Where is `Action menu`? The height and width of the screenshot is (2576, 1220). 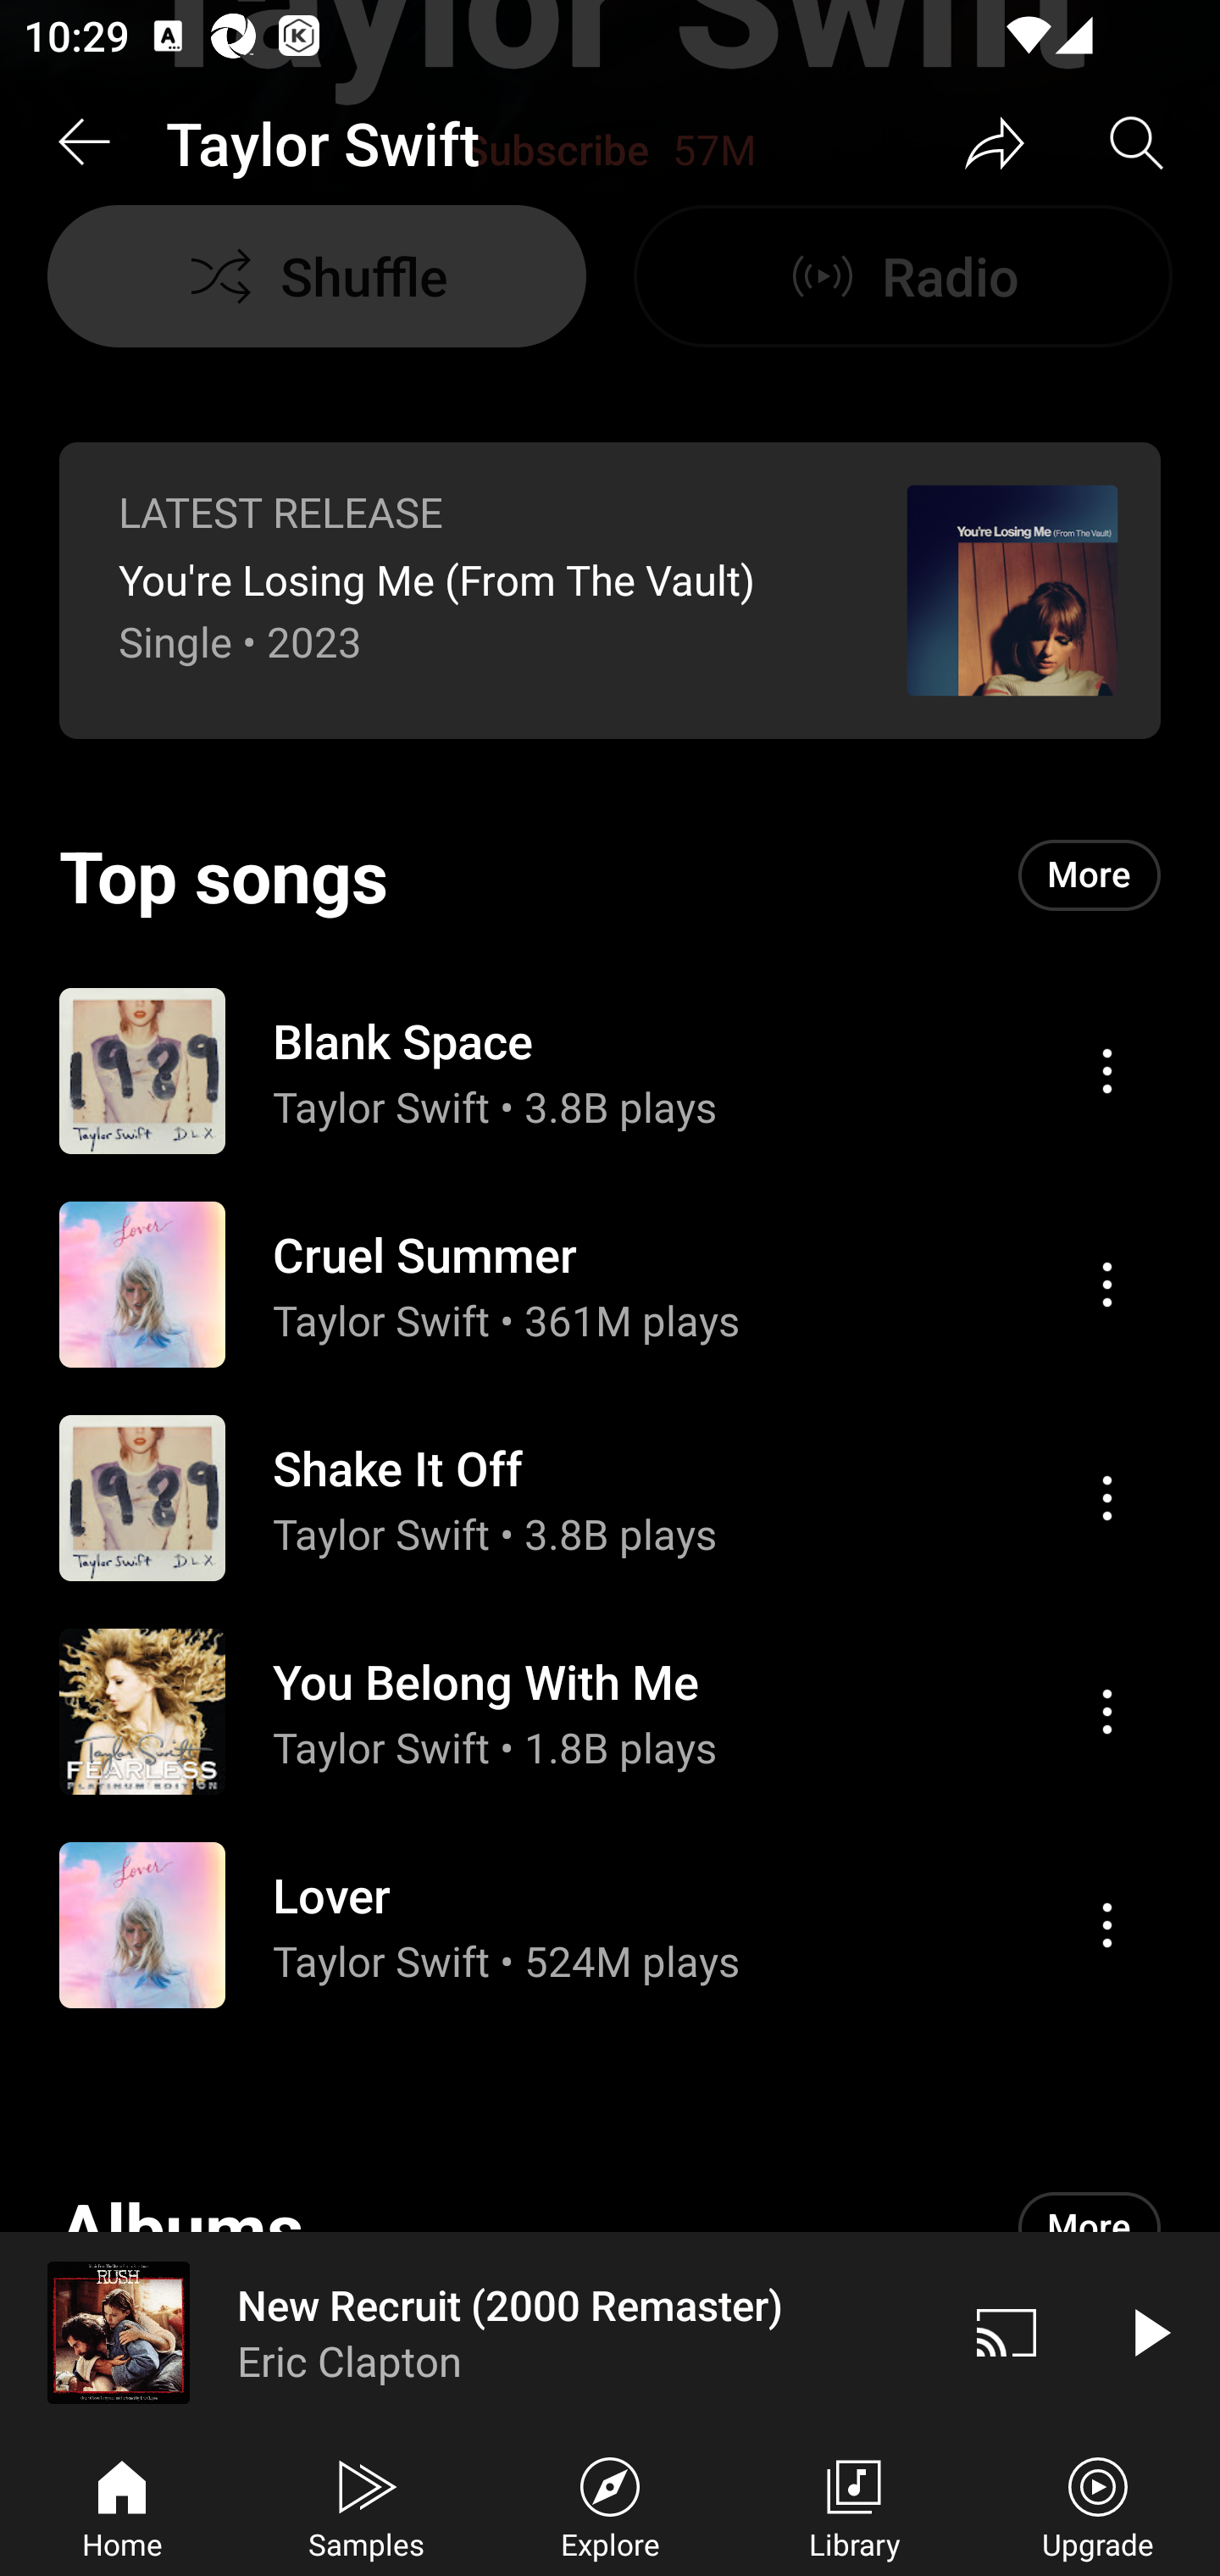
Action menu is located at coordinates (610, 1925).